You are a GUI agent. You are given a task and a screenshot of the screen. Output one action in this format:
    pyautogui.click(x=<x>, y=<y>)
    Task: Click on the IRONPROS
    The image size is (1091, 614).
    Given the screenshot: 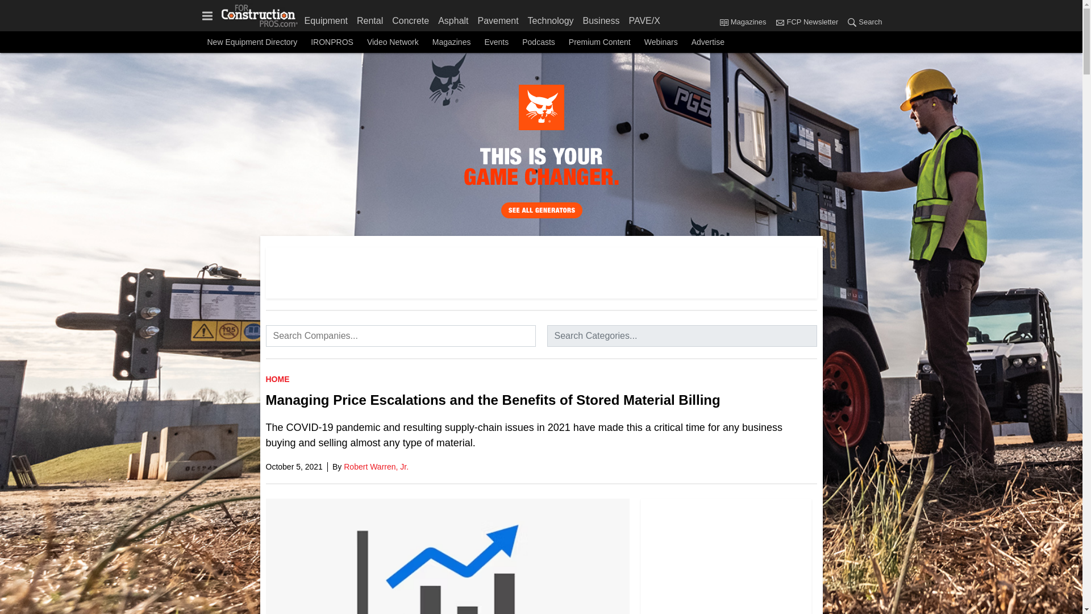 What is the action you would take?
    pyautogui.click(x=332, y=42)
    